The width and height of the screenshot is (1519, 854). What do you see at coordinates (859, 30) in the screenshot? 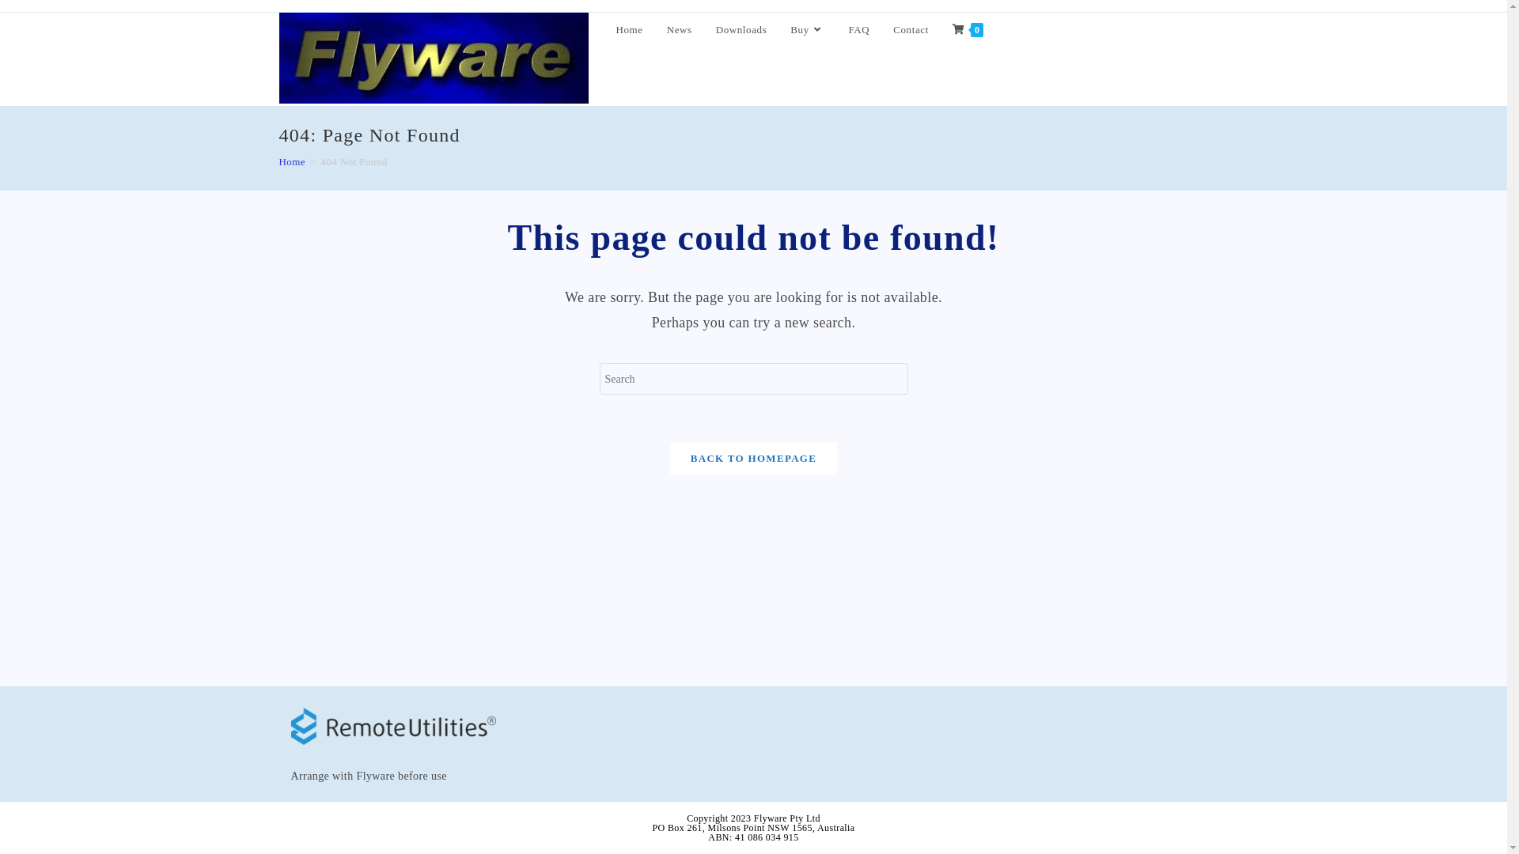
I see `FAQ` at bounding box center [859, 30].